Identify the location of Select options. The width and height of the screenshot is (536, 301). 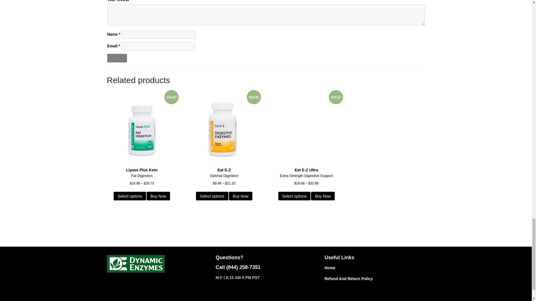
(212, 196).